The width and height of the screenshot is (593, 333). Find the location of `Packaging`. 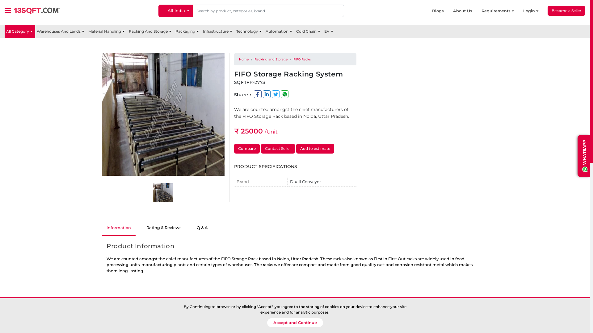

Packaging is located at coordinates (188, 31).